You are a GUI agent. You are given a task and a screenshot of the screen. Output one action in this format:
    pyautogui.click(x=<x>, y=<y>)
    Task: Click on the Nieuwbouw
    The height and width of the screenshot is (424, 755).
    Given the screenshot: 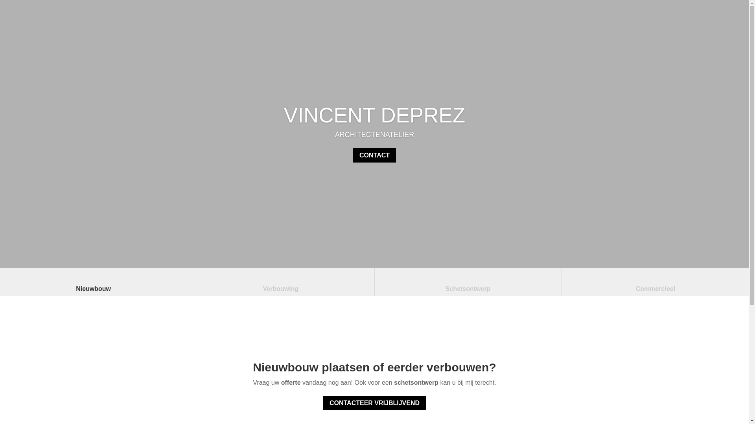 What is the action you would take?
    pyautogui.click(x=94, y=283)
    